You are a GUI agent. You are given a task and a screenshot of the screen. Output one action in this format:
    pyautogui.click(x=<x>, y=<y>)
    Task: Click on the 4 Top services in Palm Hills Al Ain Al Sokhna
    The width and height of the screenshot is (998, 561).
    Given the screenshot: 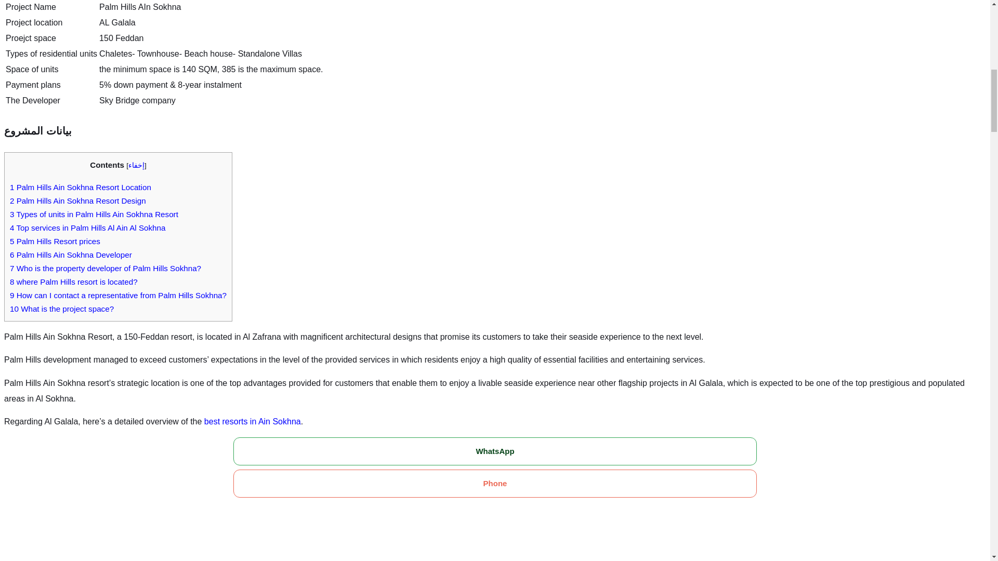 What is the action you would take?
    pyautogui.click(x=87, y=228)
    